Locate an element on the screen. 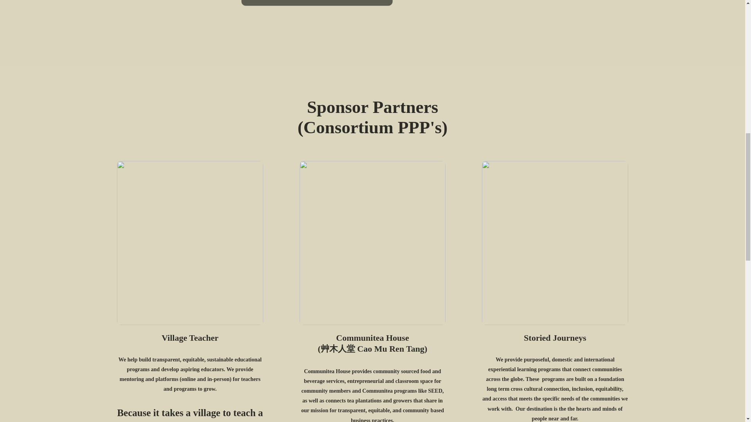  Communitea House is located at coordinates (372, 338).